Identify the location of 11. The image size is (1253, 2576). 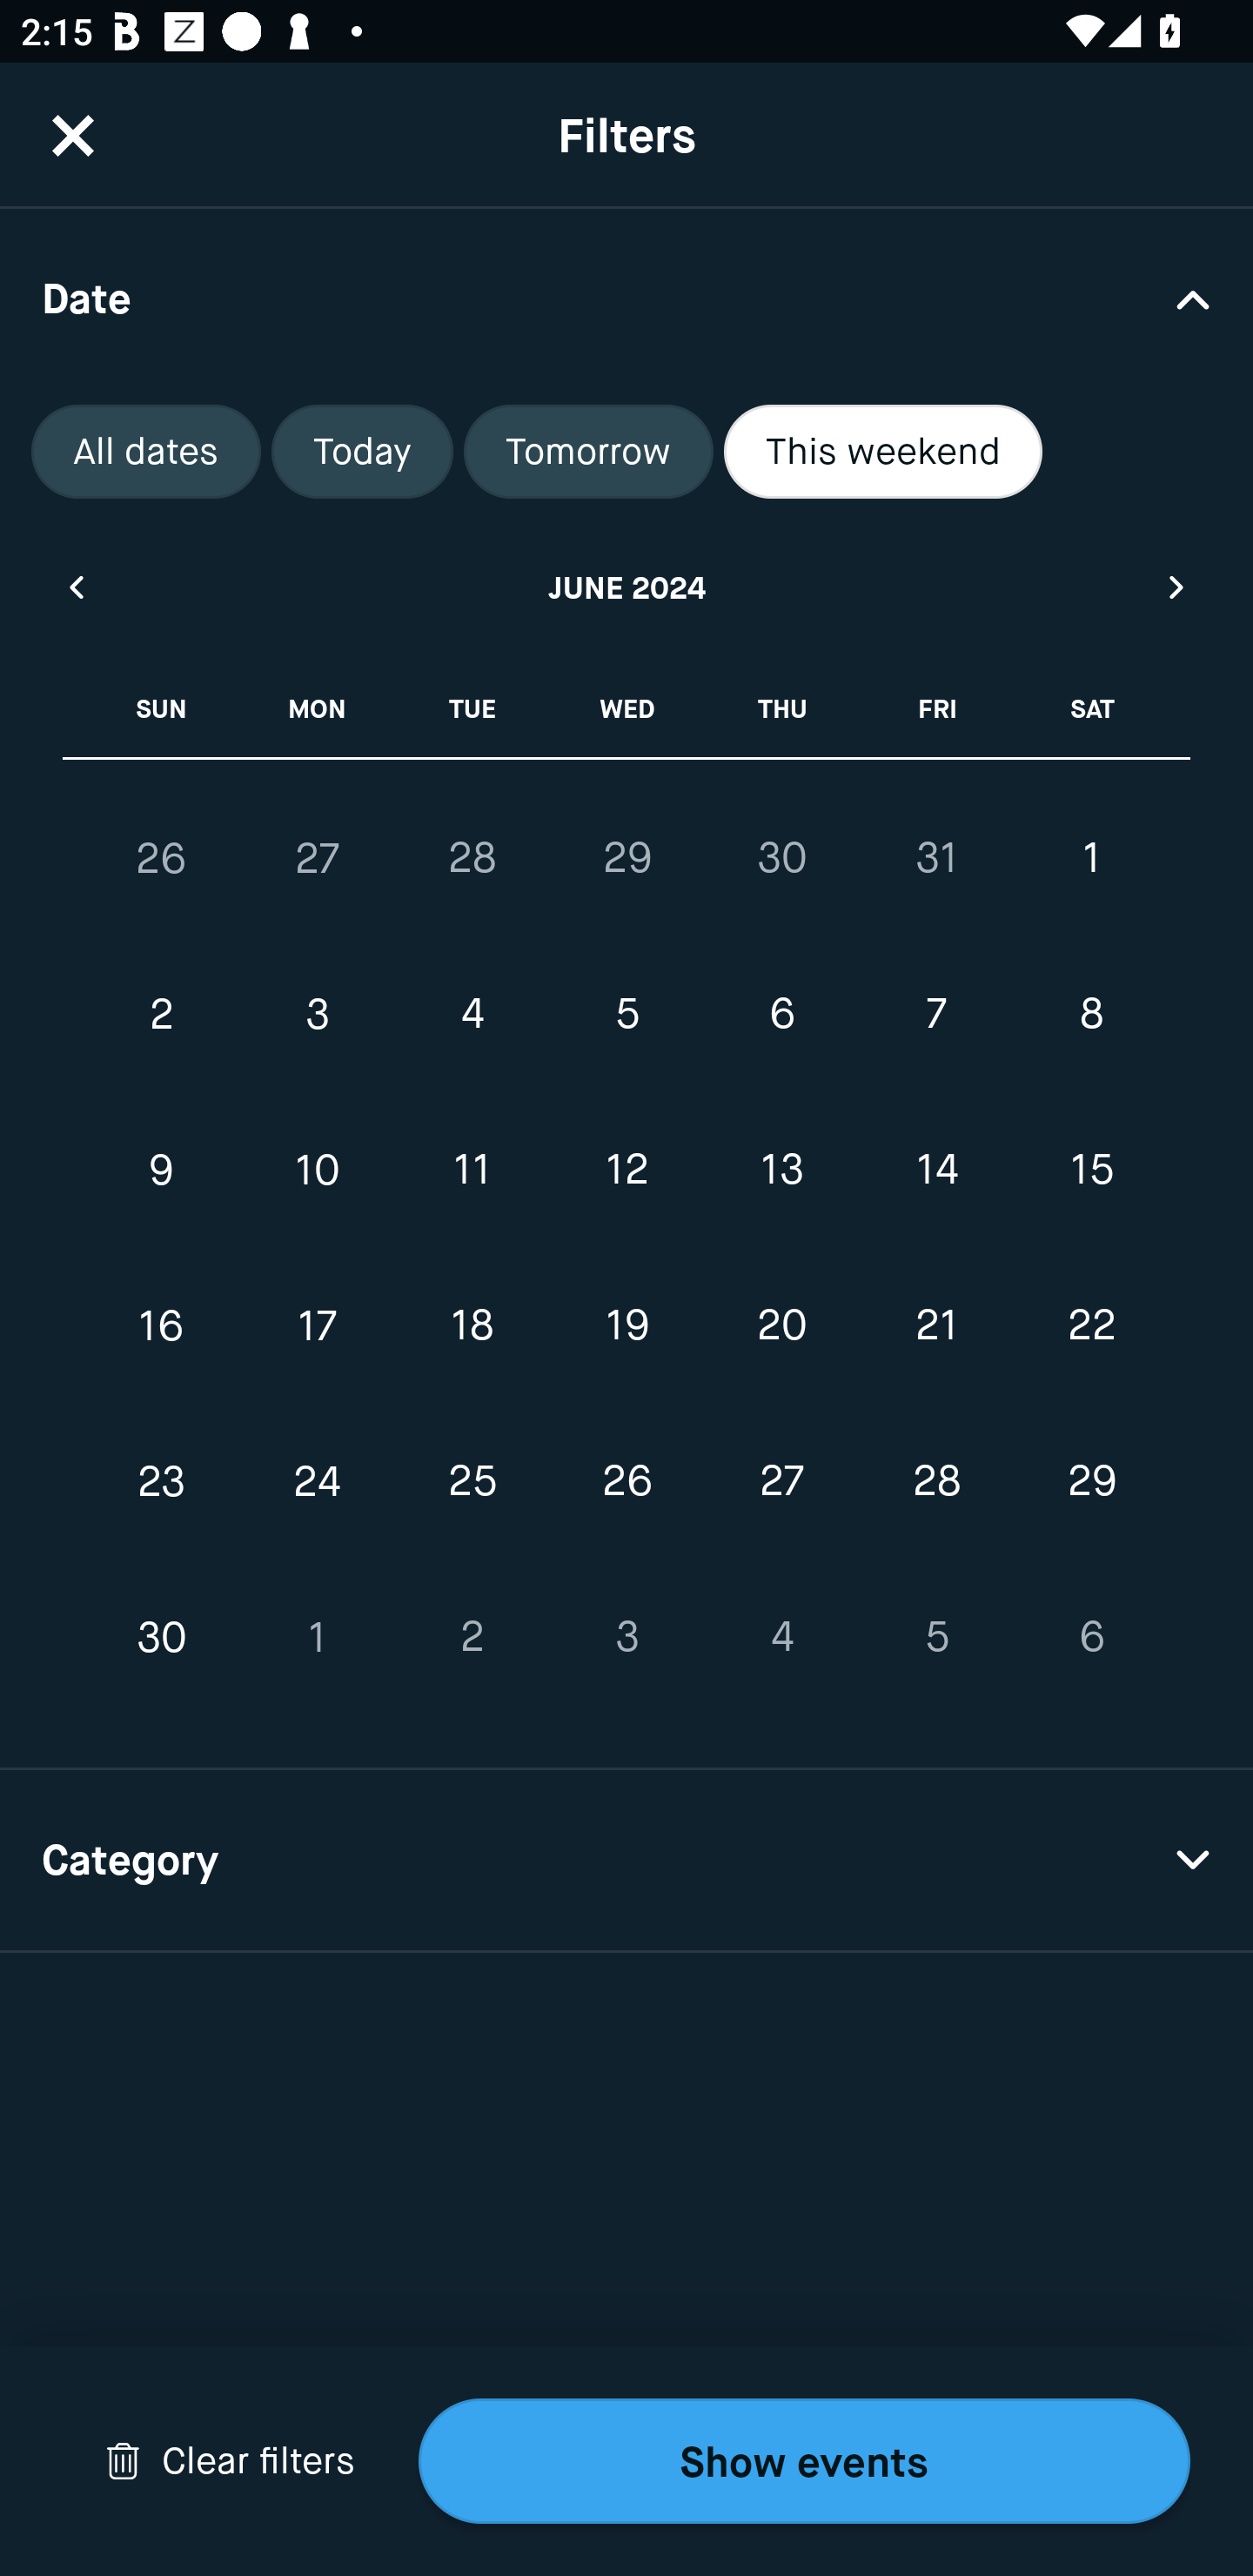
(472, 1170).